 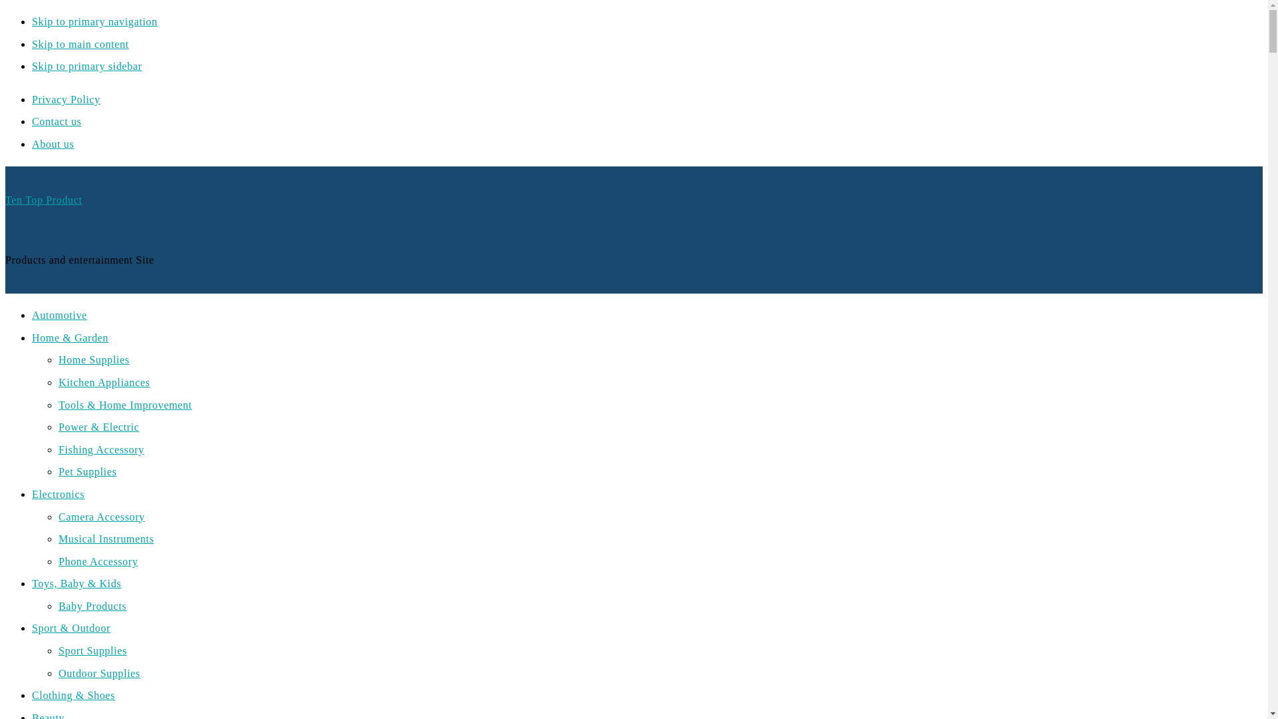 I want to click on Pet Supplies, so click(x=87, y=471).